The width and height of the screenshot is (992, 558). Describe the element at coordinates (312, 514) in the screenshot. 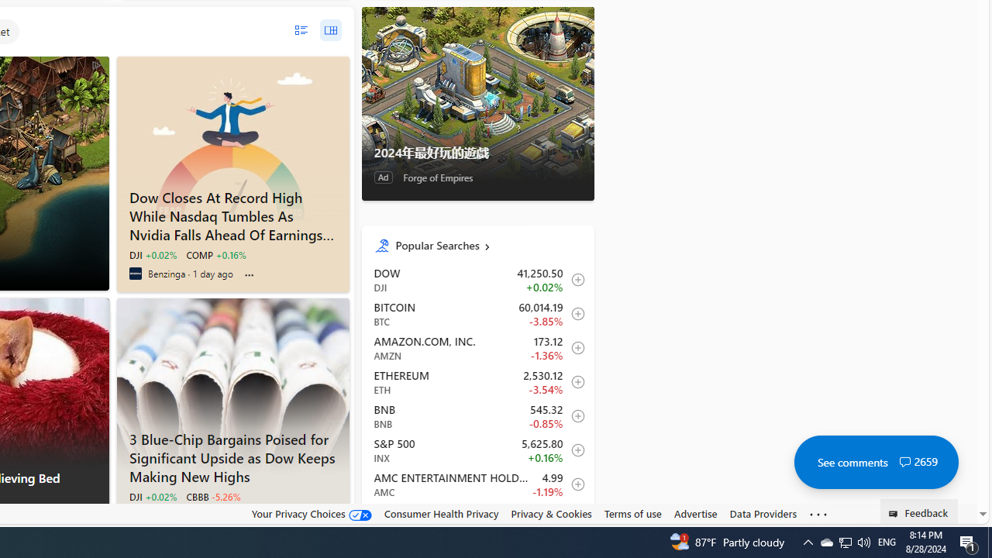

I see `Your Privacy Choices` at that location.